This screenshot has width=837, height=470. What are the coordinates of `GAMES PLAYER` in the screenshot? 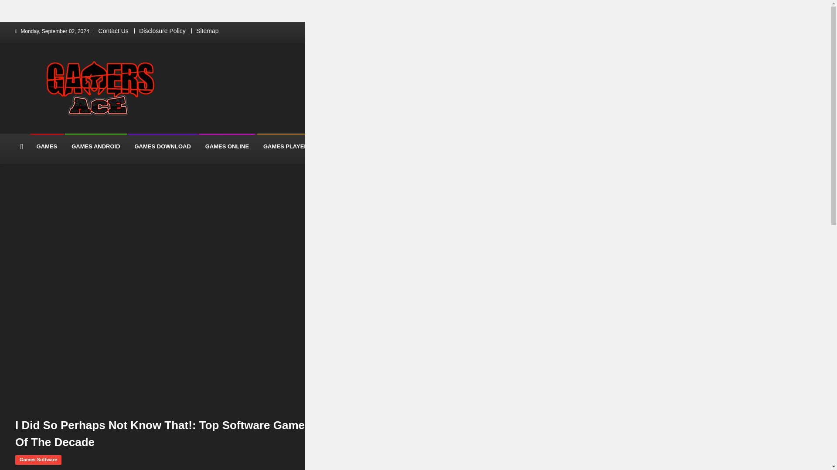 It's located at (286, 146).